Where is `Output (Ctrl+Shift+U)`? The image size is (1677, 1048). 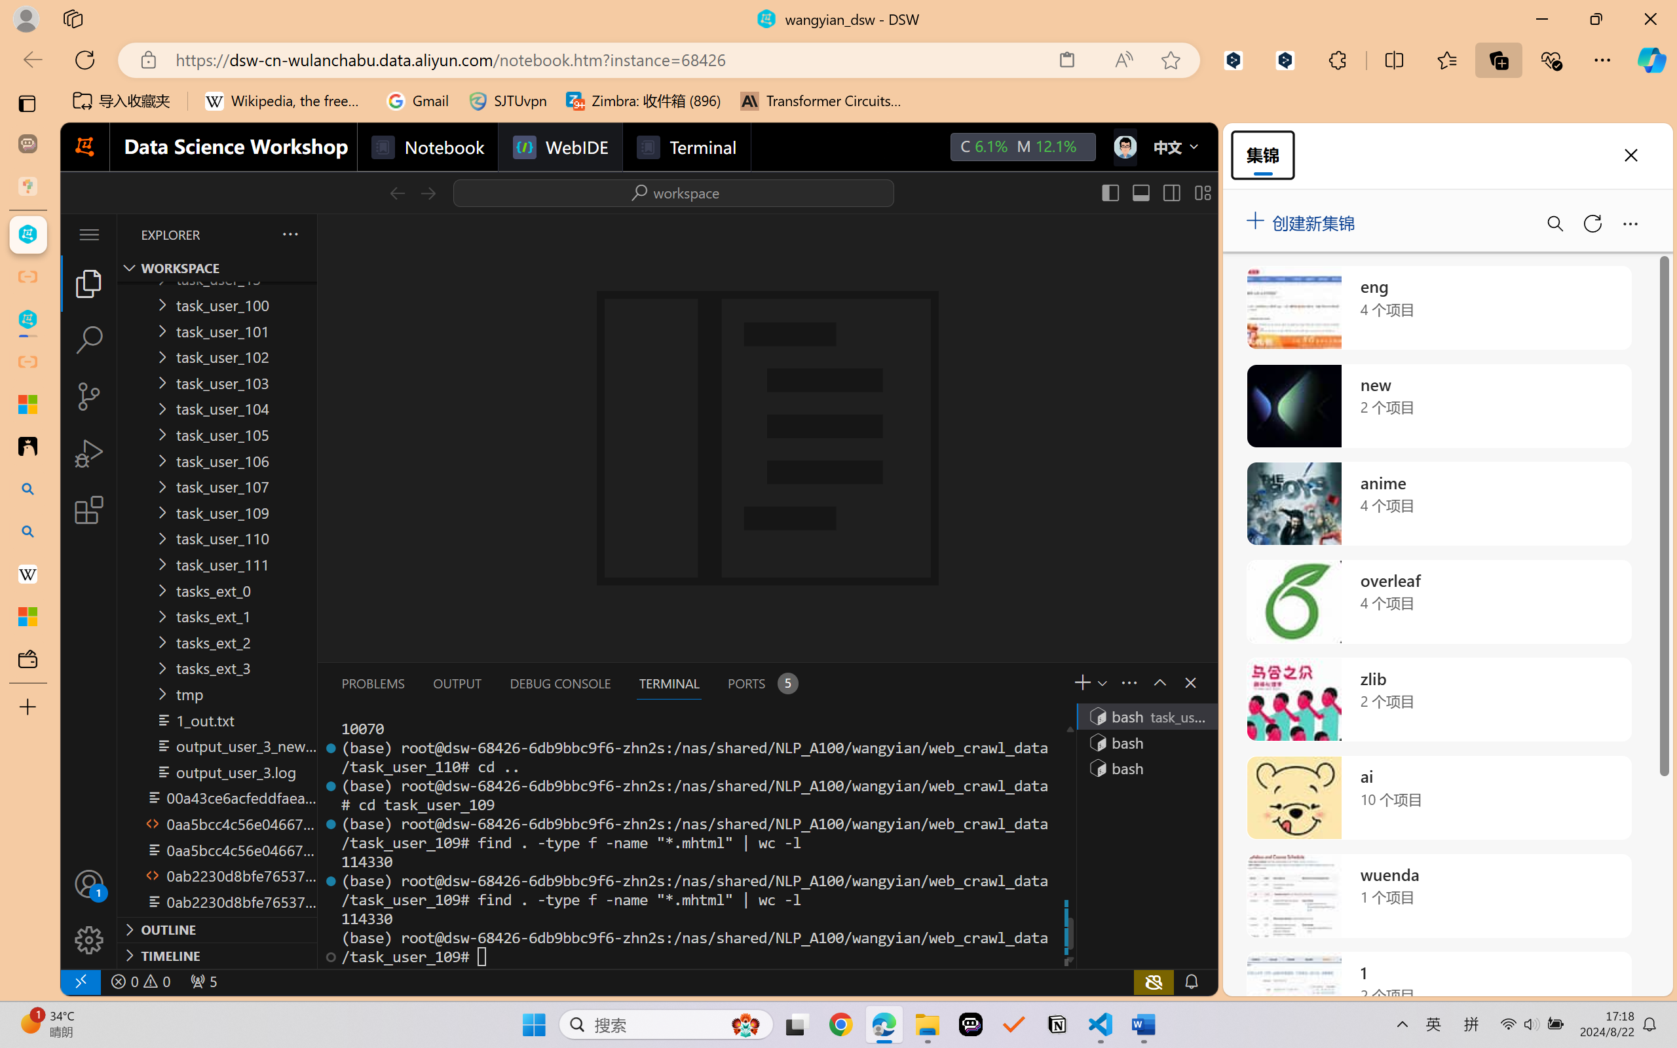 Output (Ctrl+Shift+U) is located at coordinates (456, 683).